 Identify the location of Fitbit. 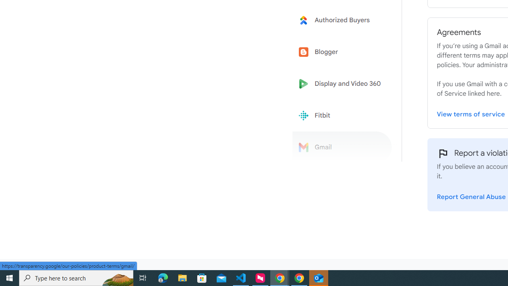
(342, 116).